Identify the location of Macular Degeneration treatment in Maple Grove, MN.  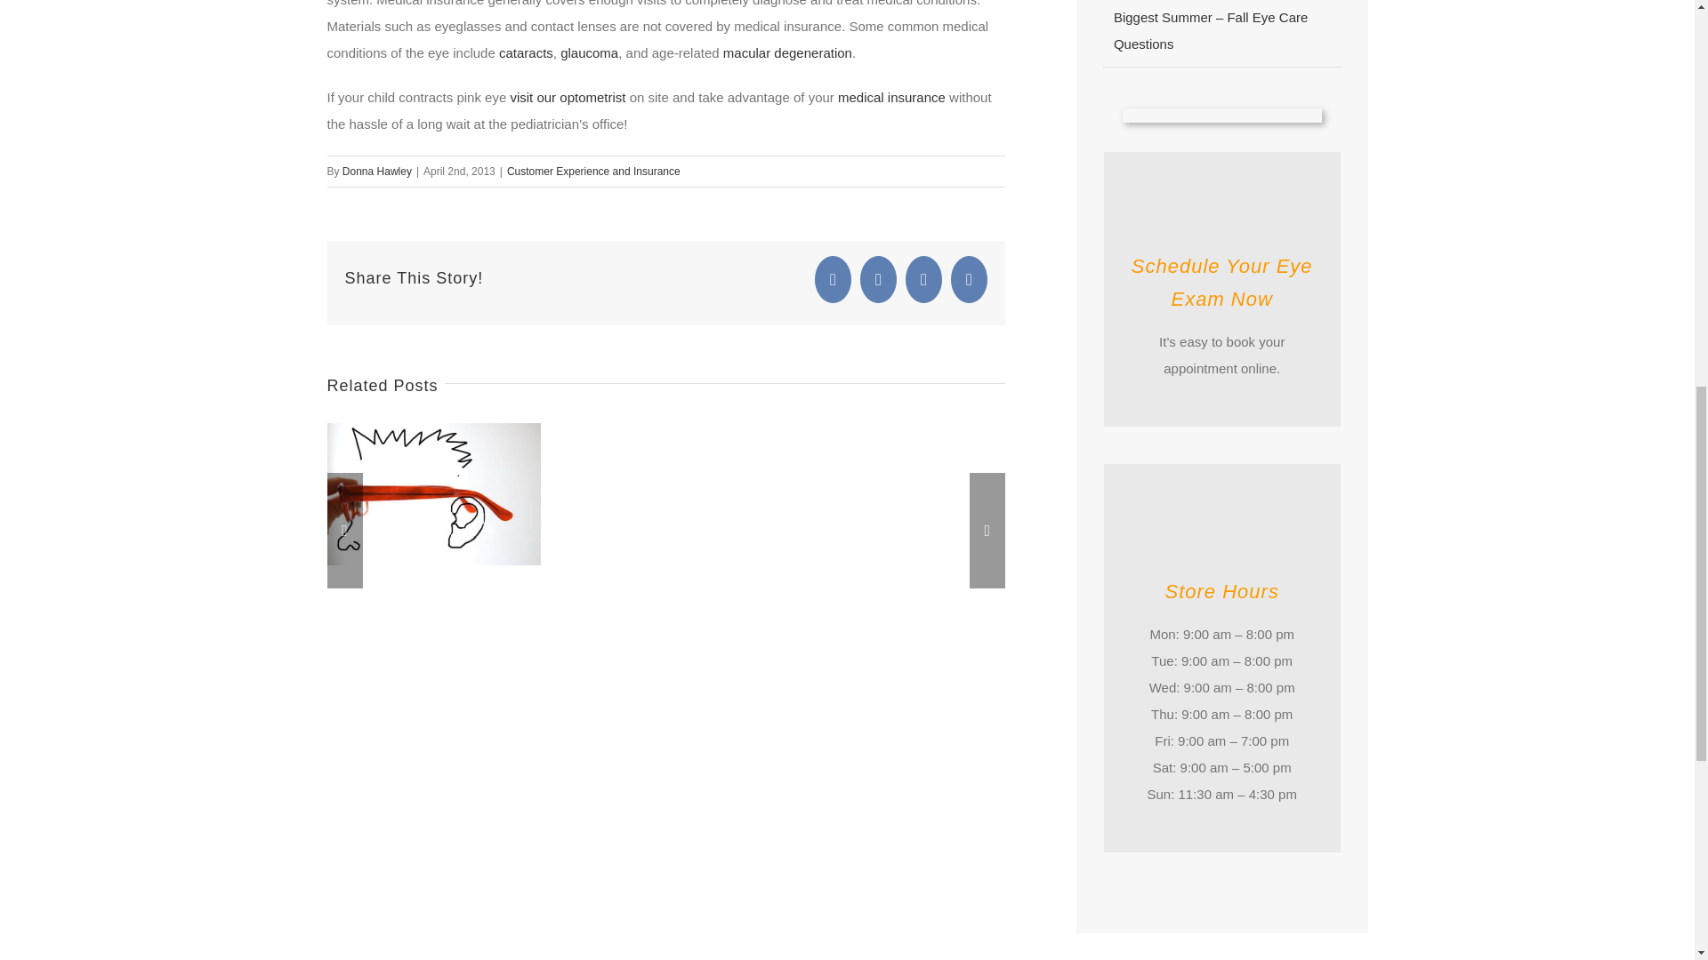
(787, 52).